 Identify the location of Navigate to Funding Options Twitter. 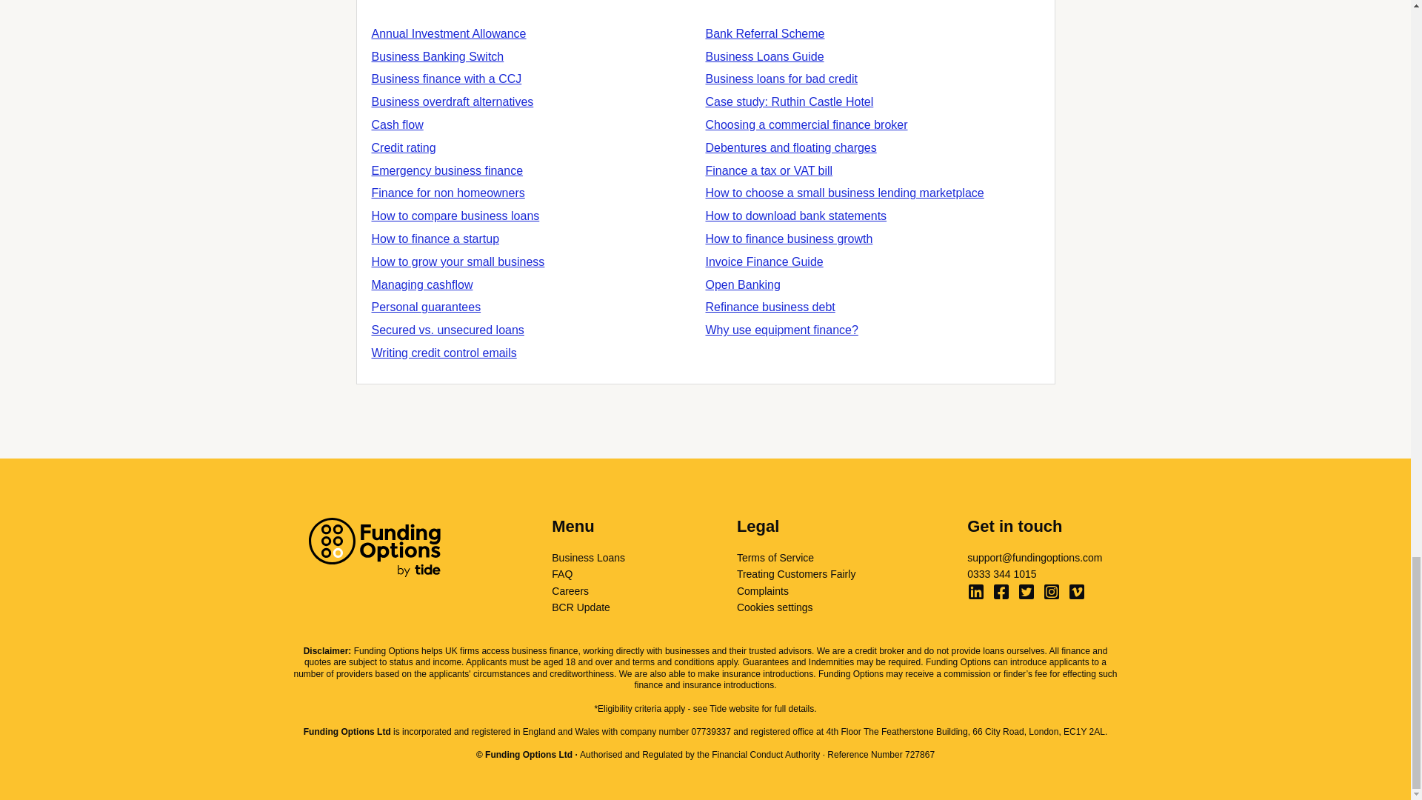
(1027, 592).